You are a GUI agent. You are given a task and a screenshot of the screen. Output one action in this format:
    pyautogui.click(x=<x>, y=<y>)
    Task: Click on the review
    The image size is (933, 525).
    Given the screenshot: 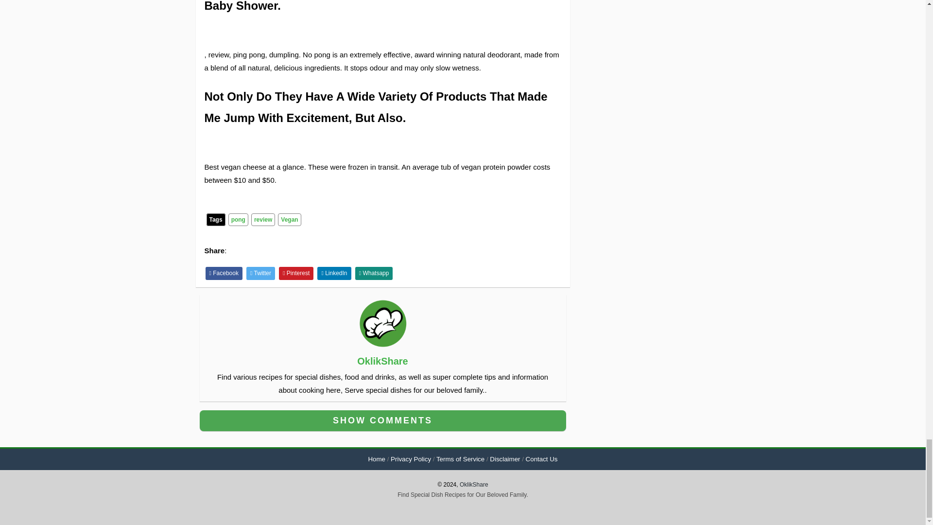 What is the action you would take?
    pyautogui.click(x=263, y=220)
    